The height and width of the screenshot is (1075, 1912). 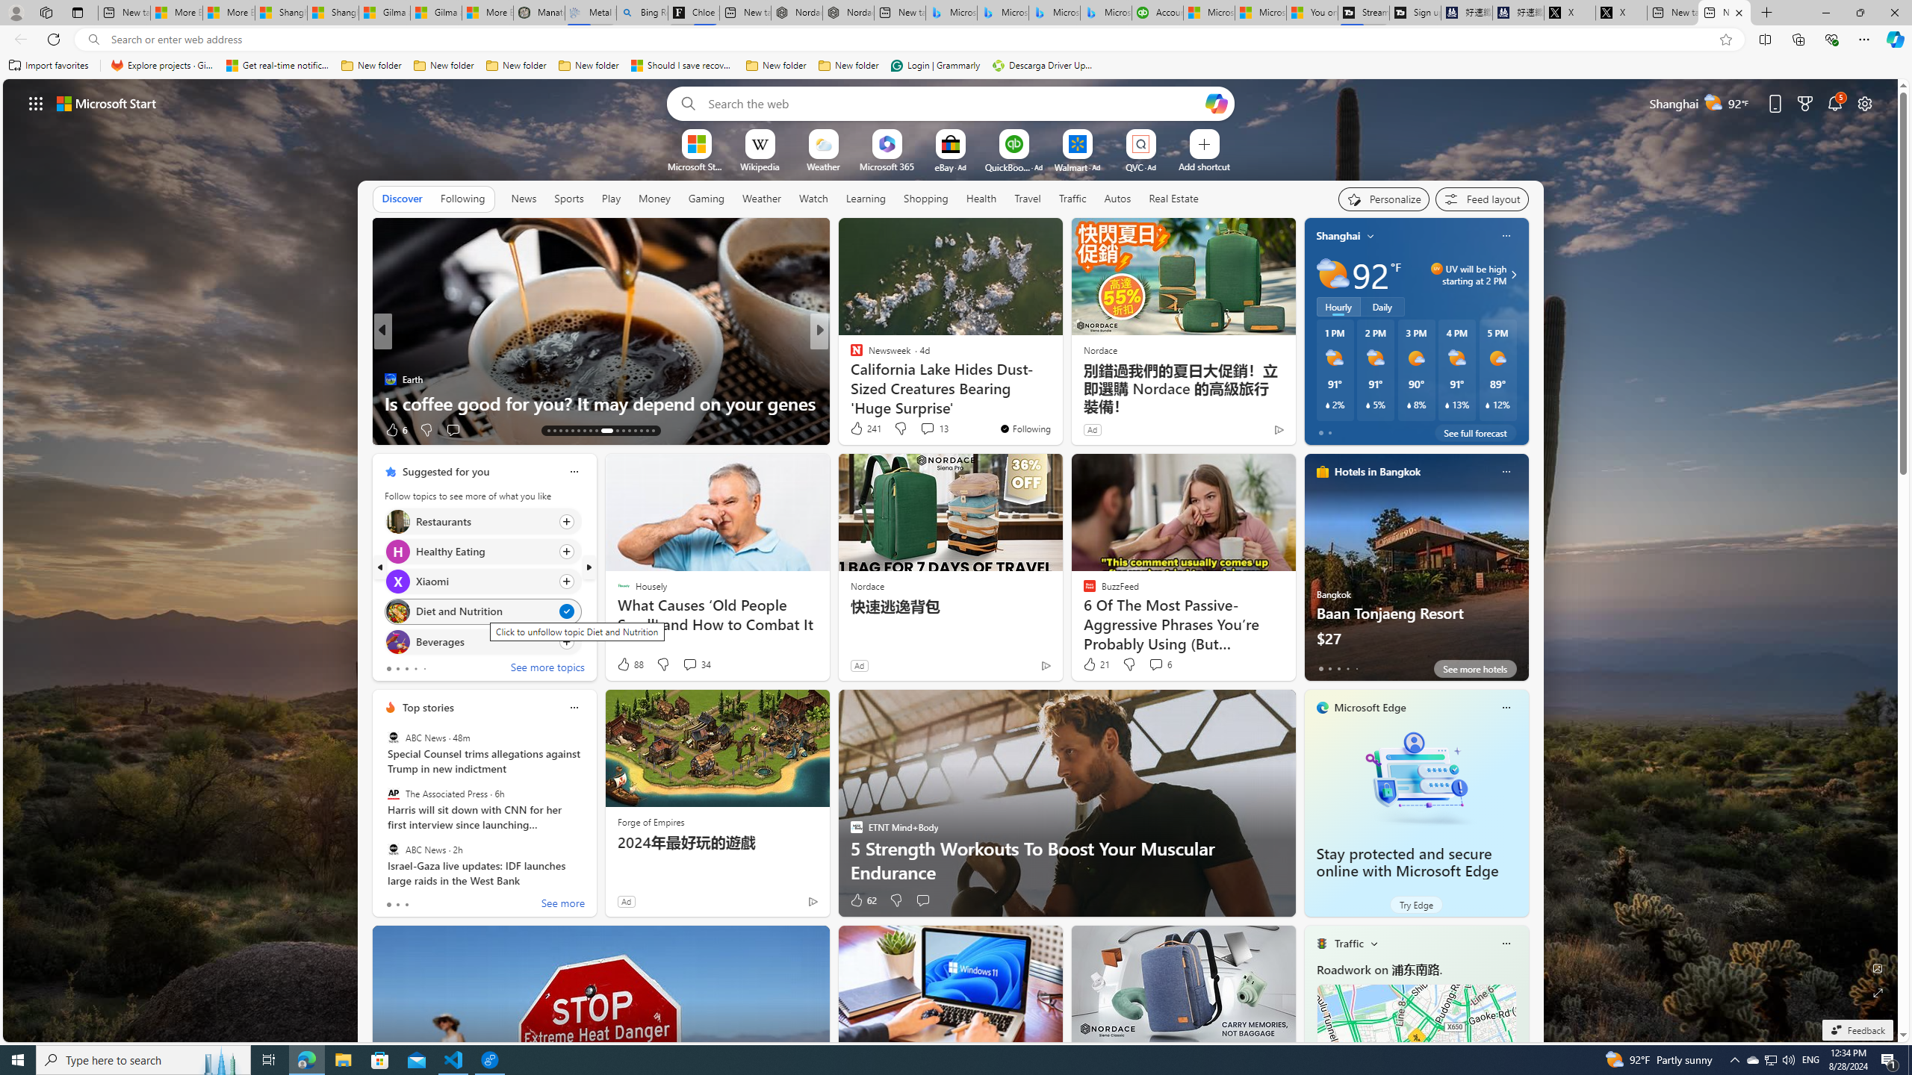 I want to click on Learning, so click(x=866, y=199).